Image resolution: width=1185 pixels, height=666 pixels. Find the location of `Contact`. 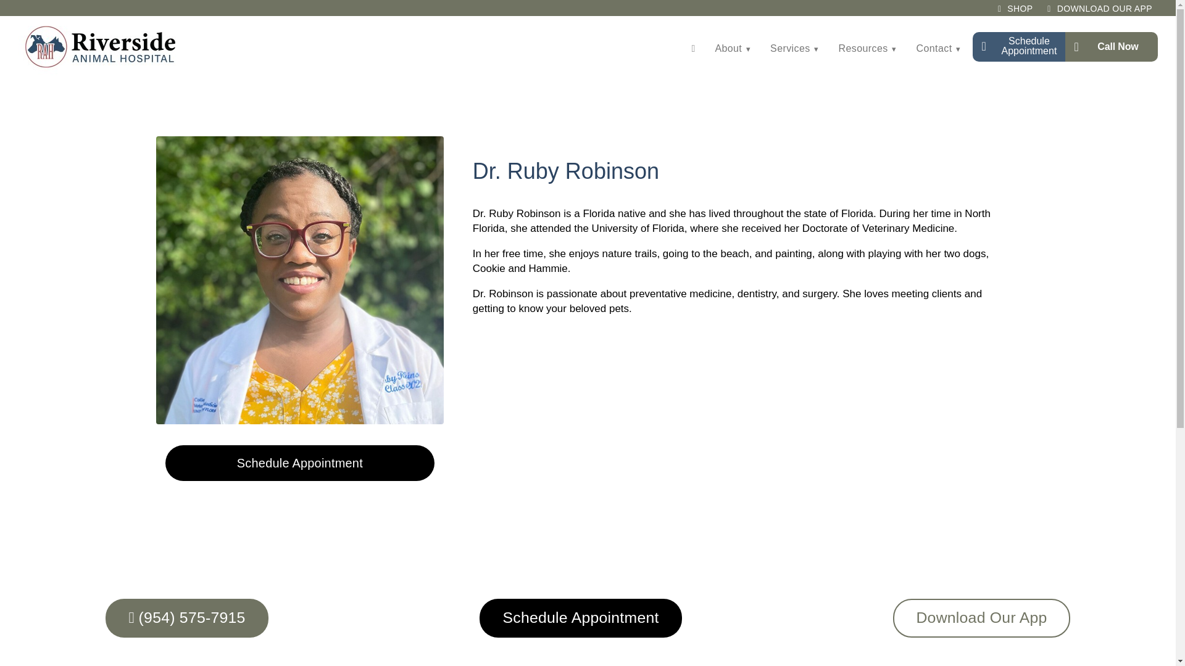

Contact is located at coordinates (938, 49).